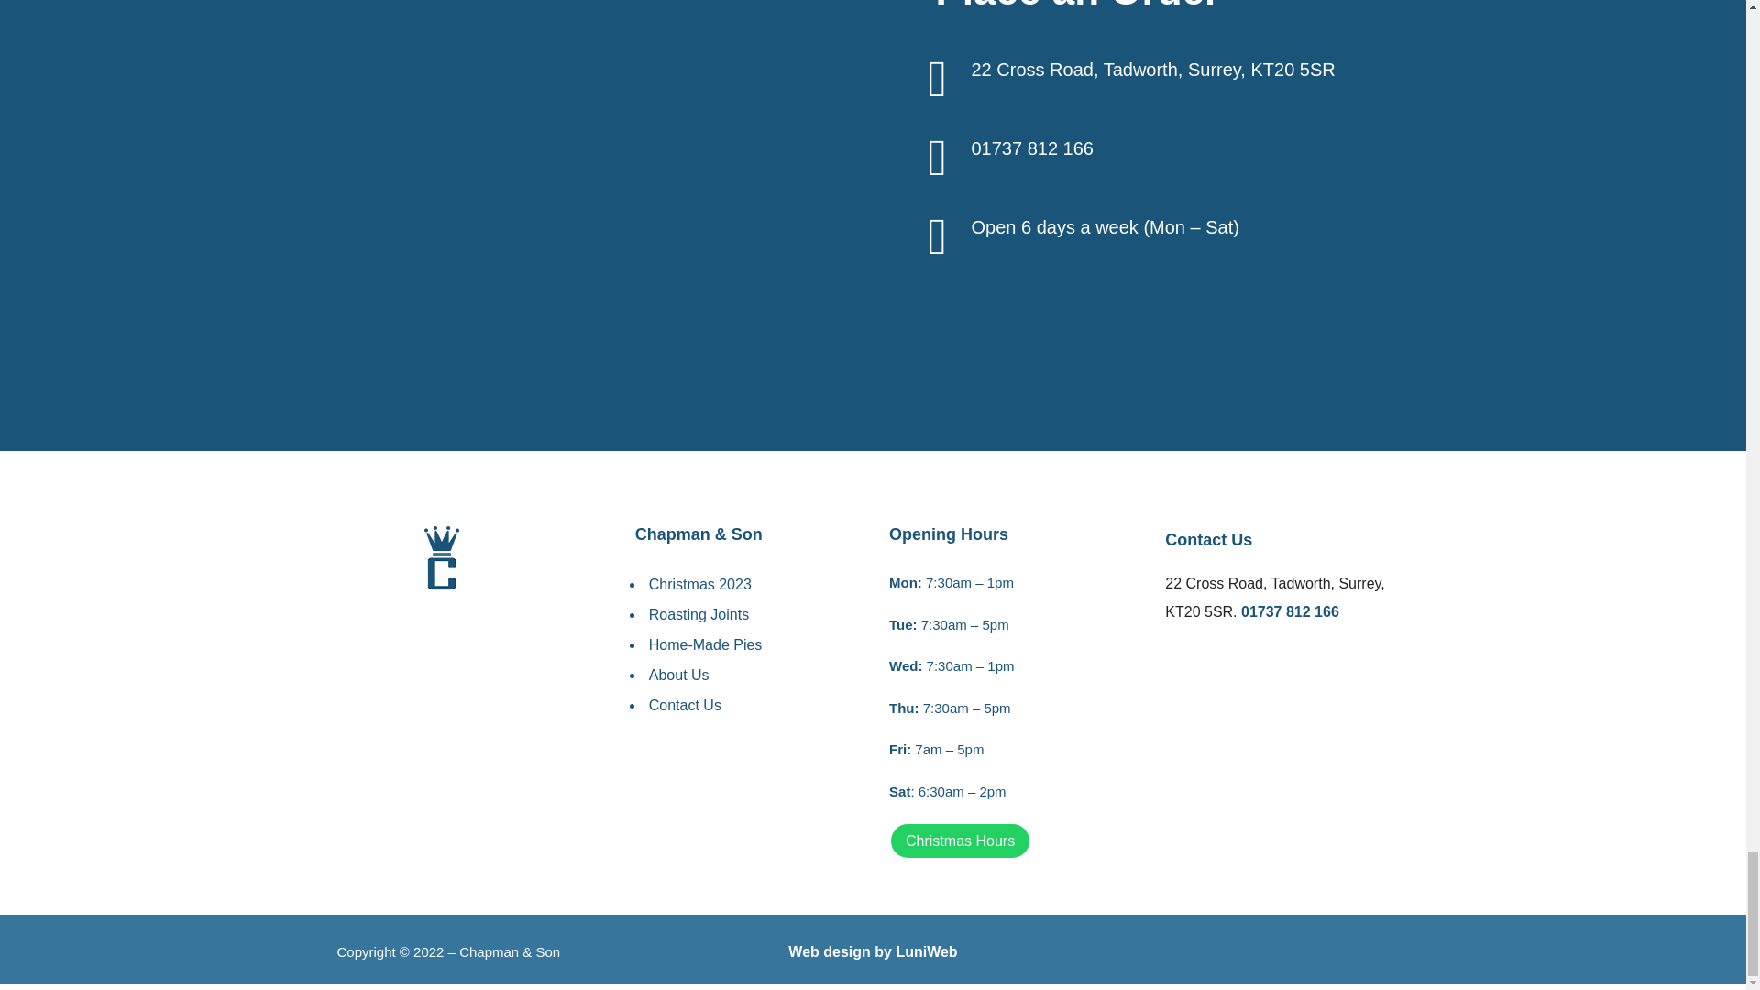  I want to click on Home-Made Pies, so click(706, 644).